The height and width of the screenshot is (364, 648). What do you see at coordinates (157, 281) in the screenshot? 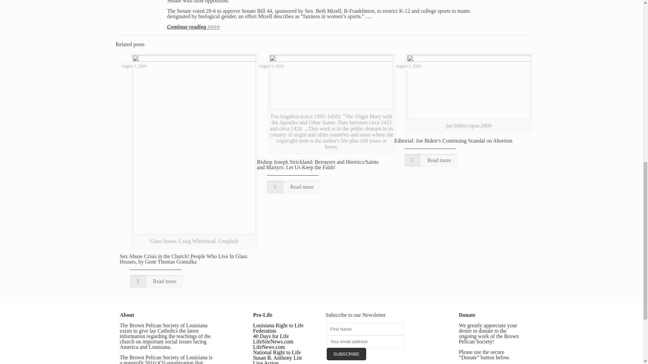
I see `Read more` at bounding box center [157, 281].